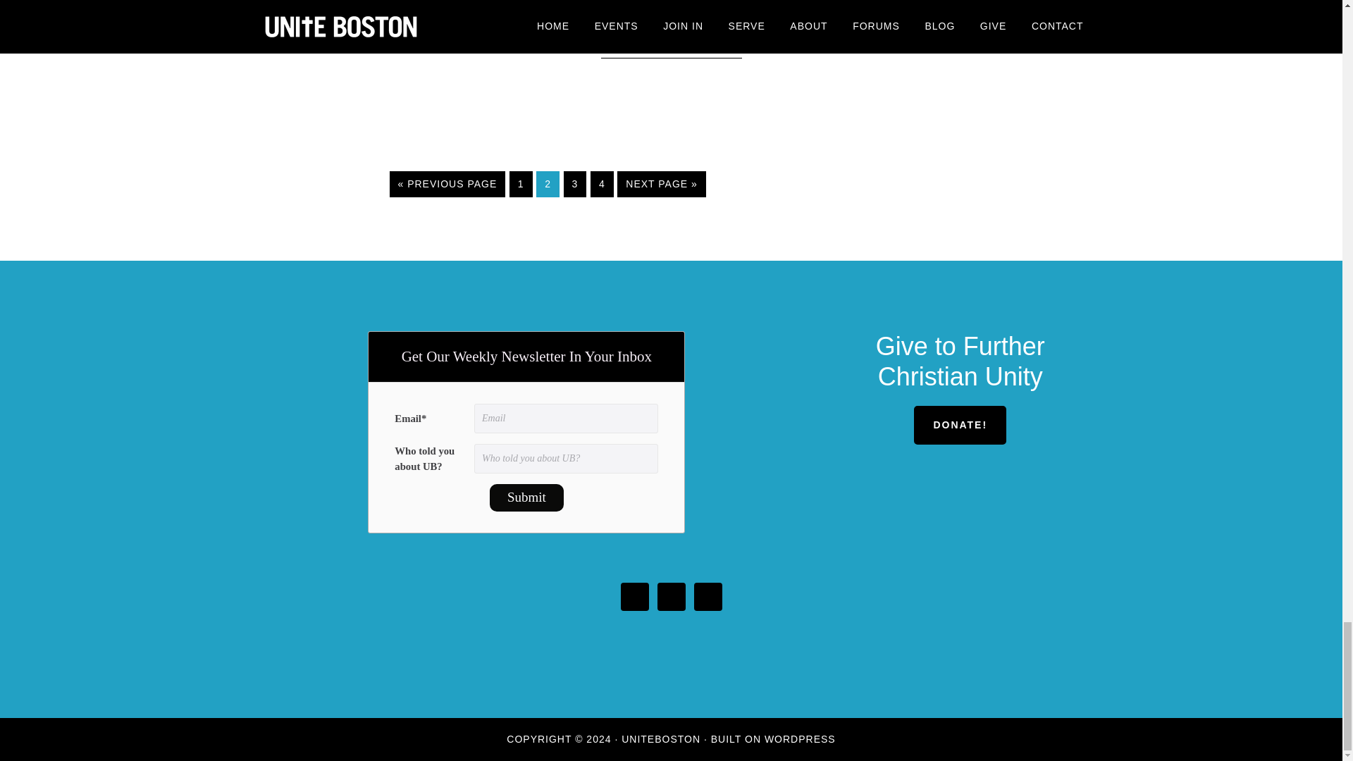  What do you see at coordinates (800, 739) in the screenshot?
I see `Genesis Framework` at bounding box center [800, 739].